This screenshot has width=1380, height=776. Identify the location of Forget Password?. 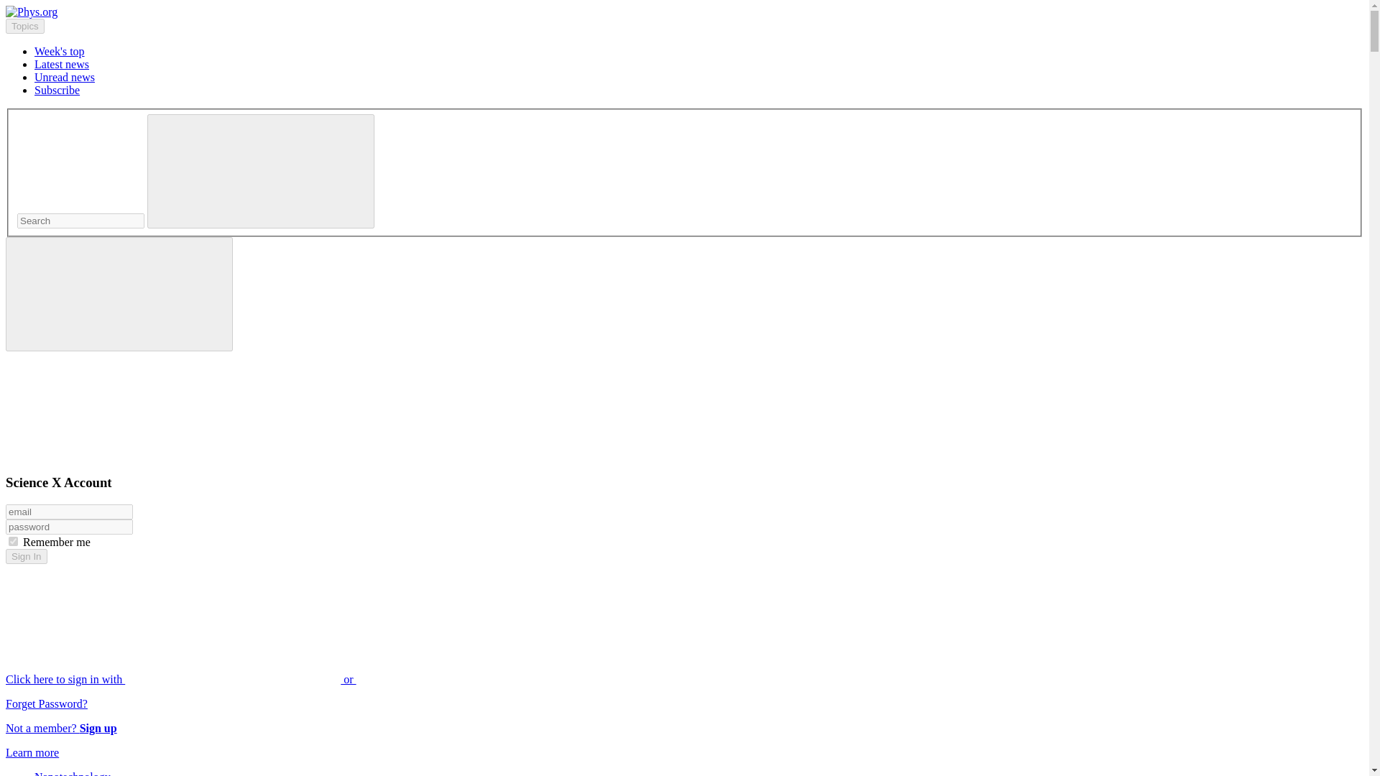
(46, 703).